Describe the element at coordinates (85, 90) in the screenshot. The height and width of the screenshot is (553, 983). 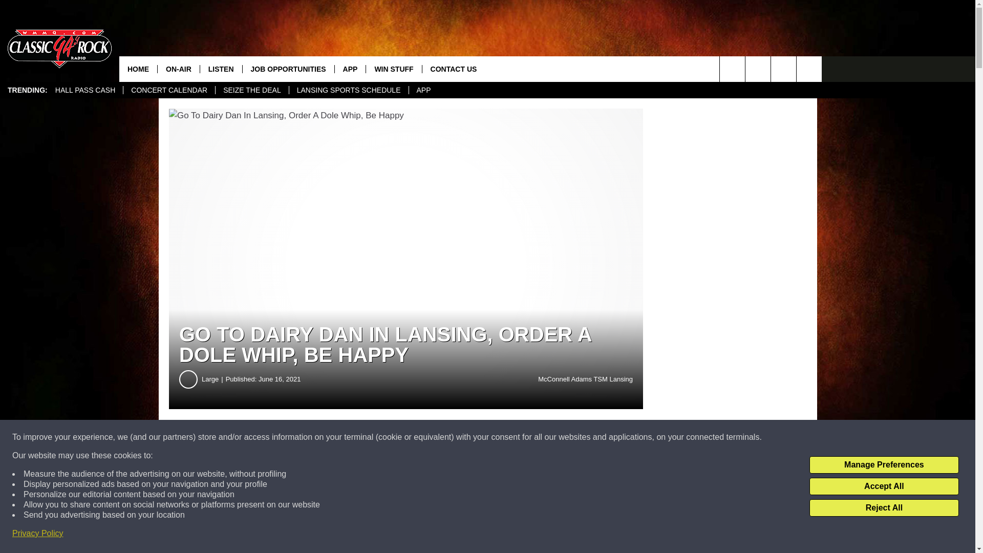
I see `HALL PASS CASH` at that location.